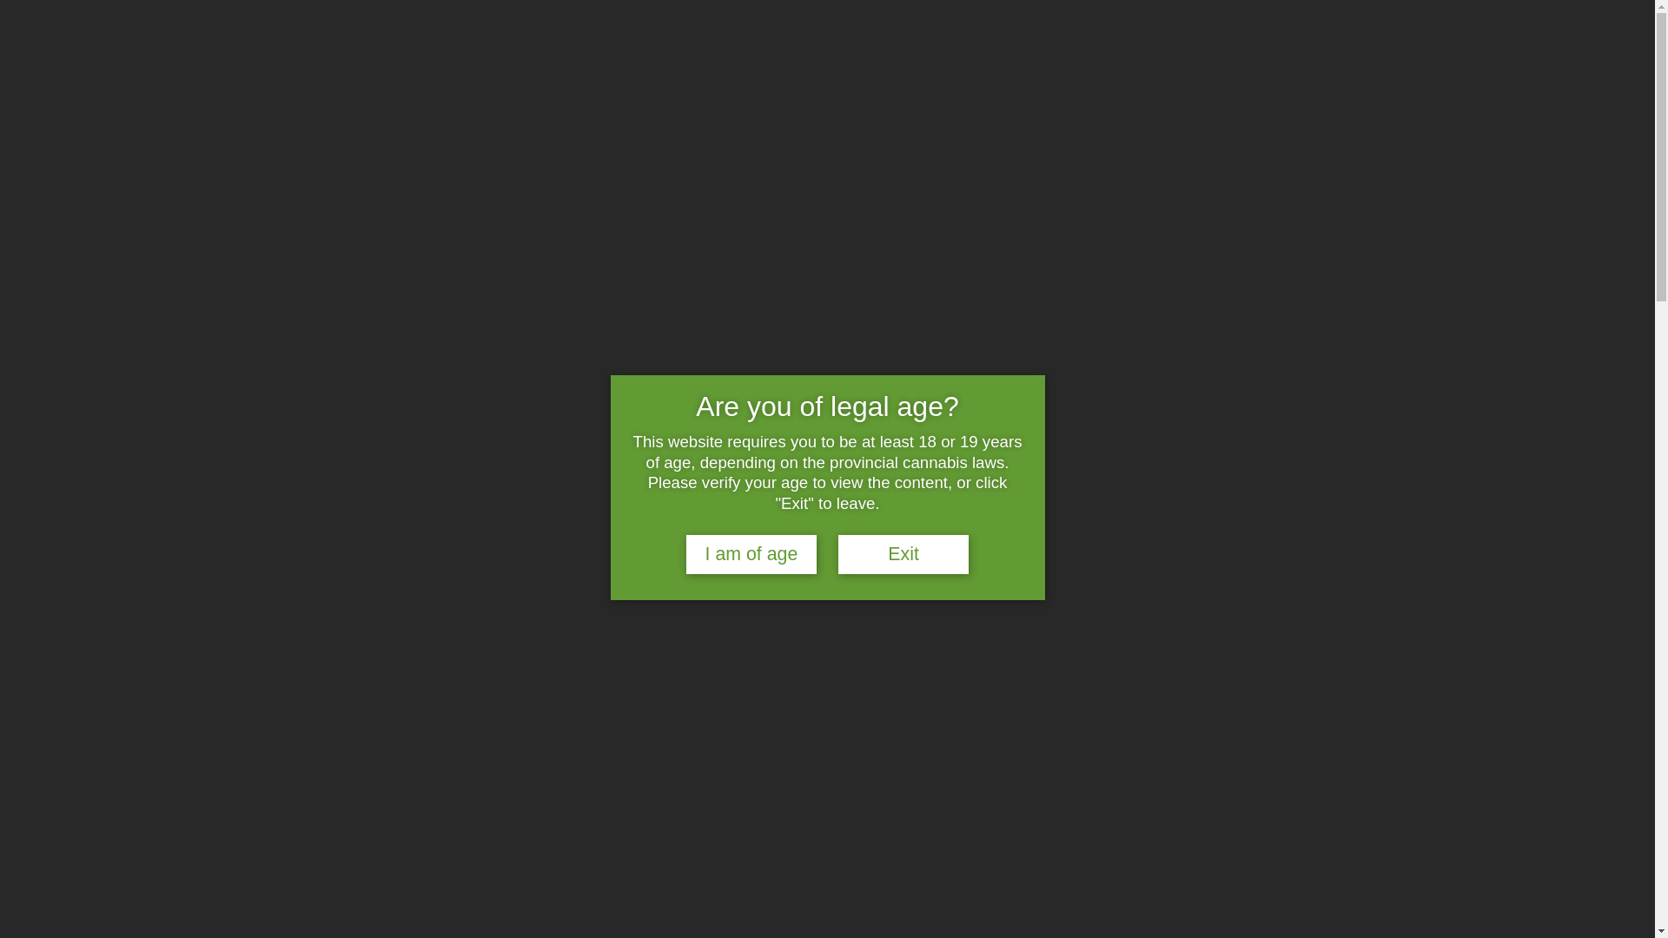 This screenshot has width=1668, height=938. I want to click on Rules and Regs, so click(1192, 74).